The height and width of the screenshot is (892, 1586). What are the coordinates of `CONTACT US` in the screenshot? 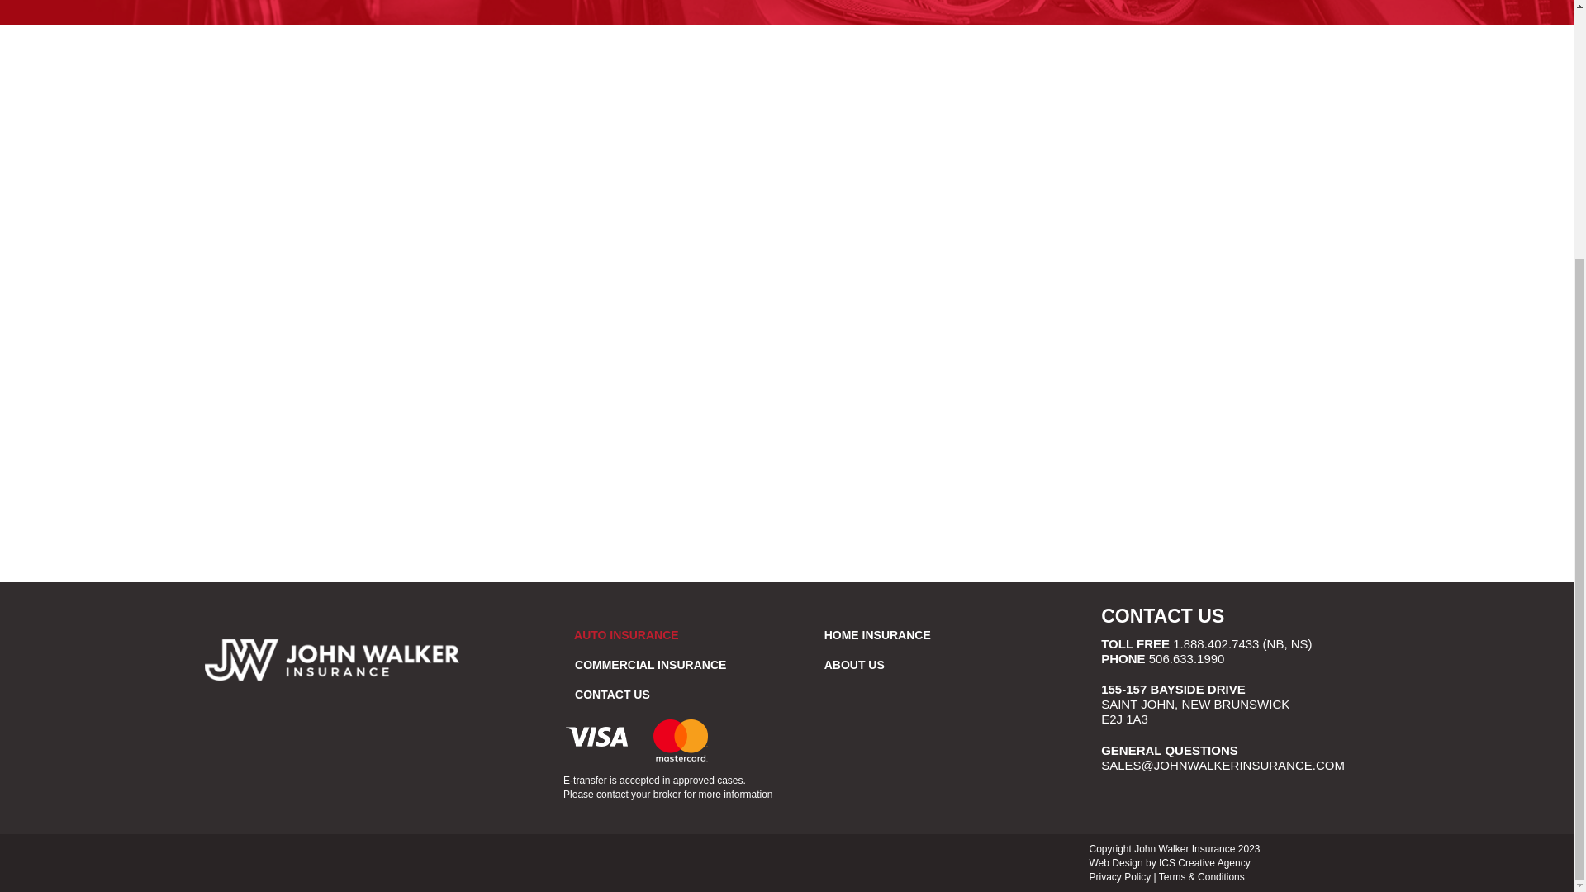 It's located at (1162, 616).